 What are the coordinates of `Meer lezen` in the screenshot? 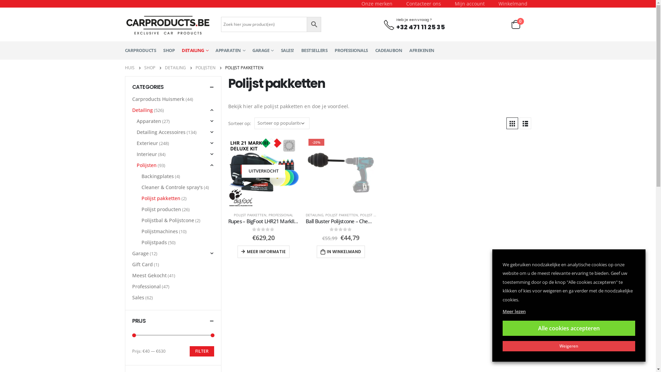 It's located at (514, 311).